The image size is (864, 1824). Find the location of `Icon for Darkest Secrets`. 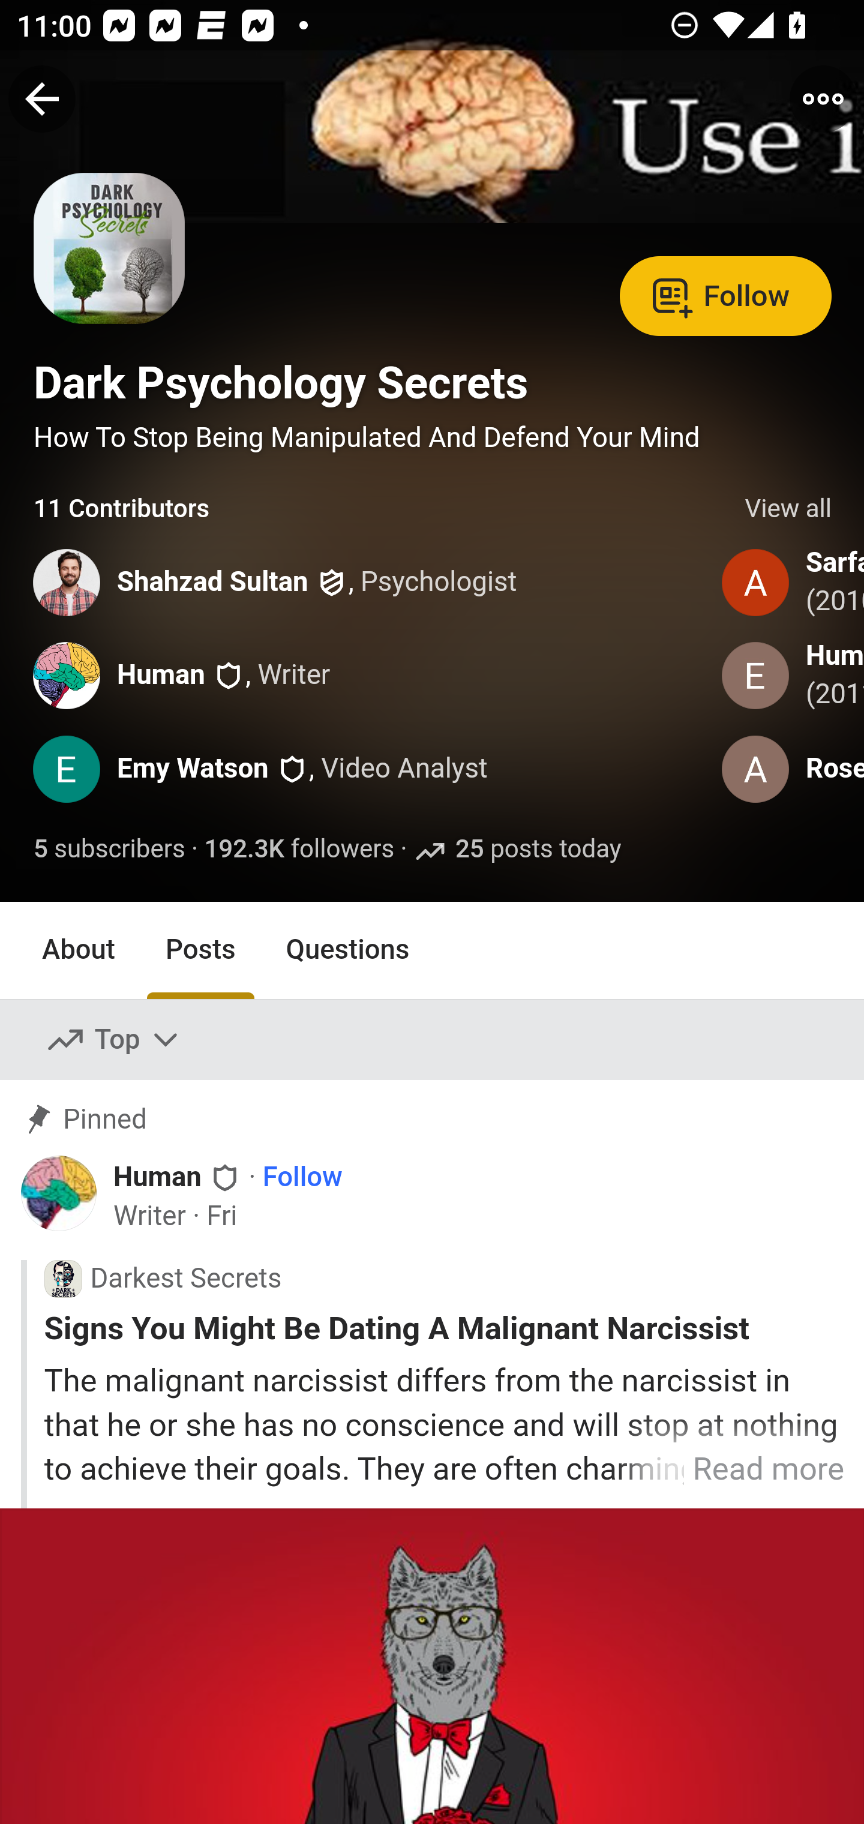

Icon for Darkest Secrets is located at coordinates (62, 1279).